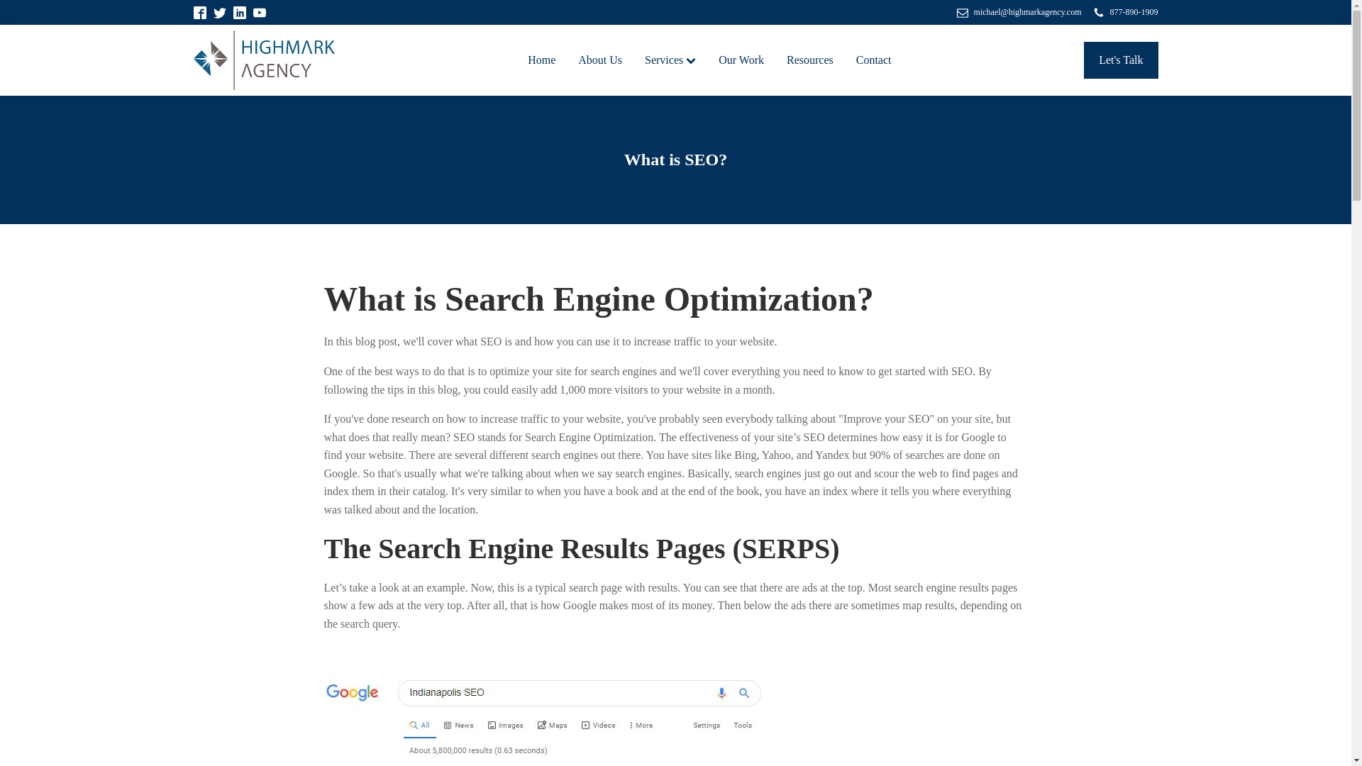  What do you see at coordinates (1121, 60) in the screenshot?
I see `Let's Talk` at bounding box center [1121, 60].